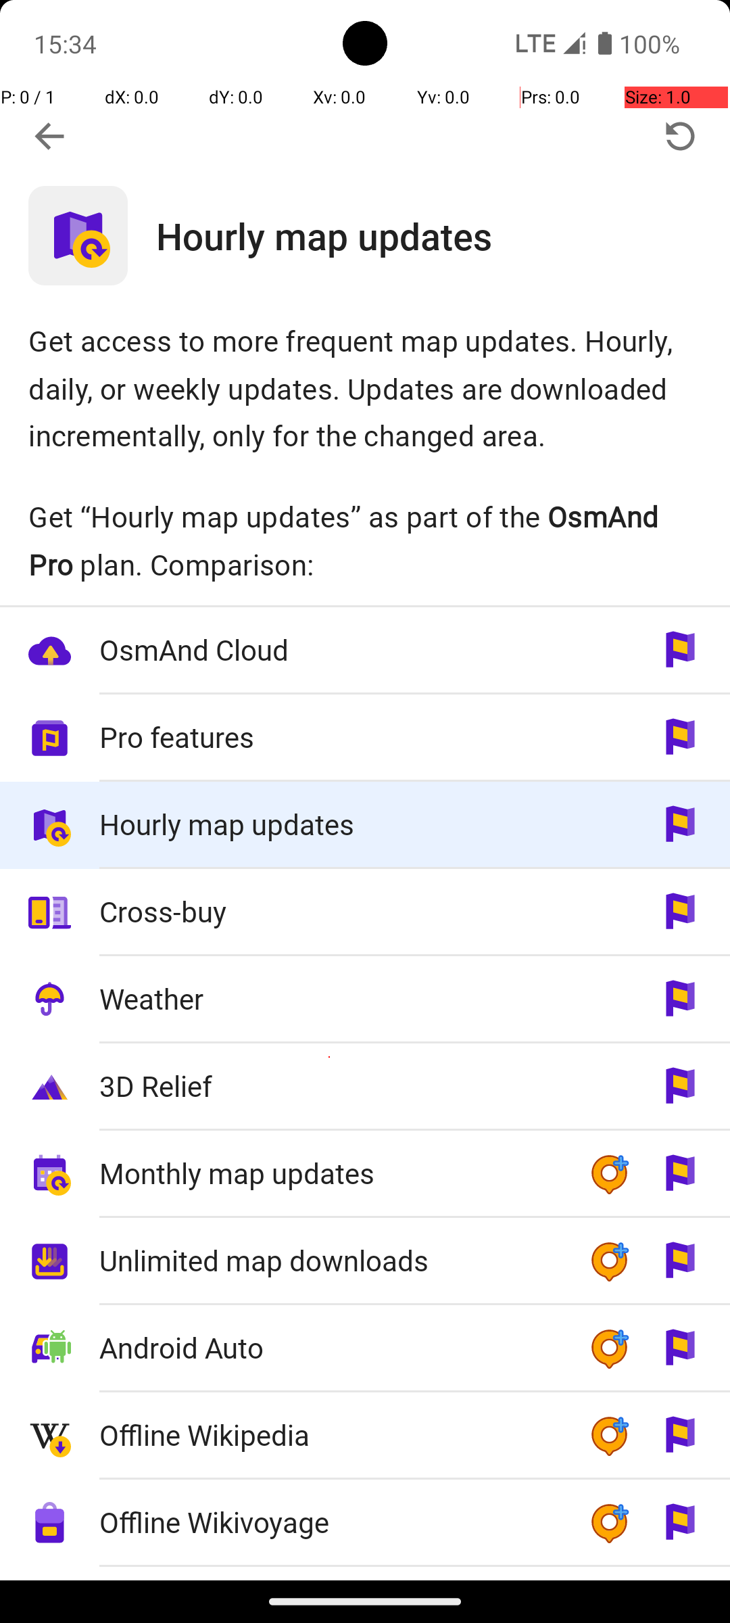 This screenshot has width=730, height=1623. I want to click on Android Auto, so click(330, 1347).